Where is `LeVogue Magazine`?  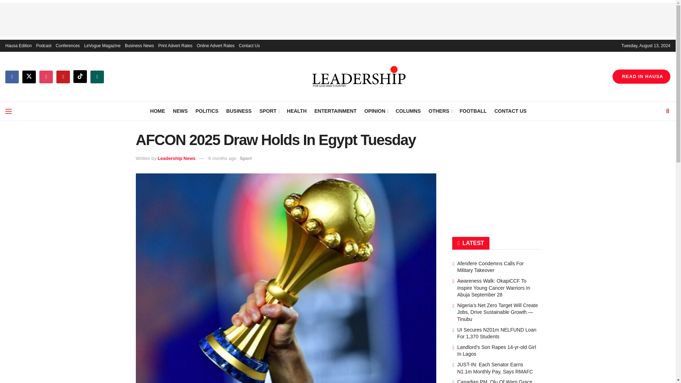 LeVogue Magazine is located at coordinates (102, 45).